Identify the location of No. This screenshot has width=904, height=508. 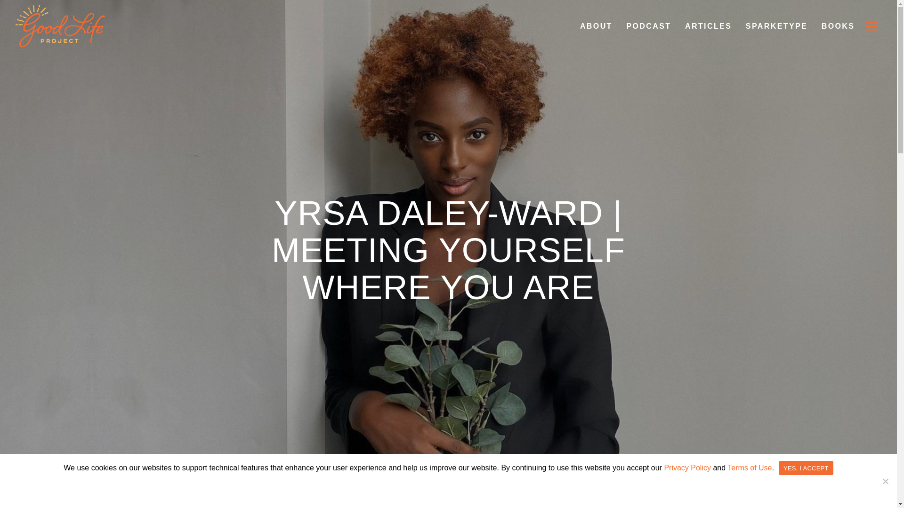
(885, 481).